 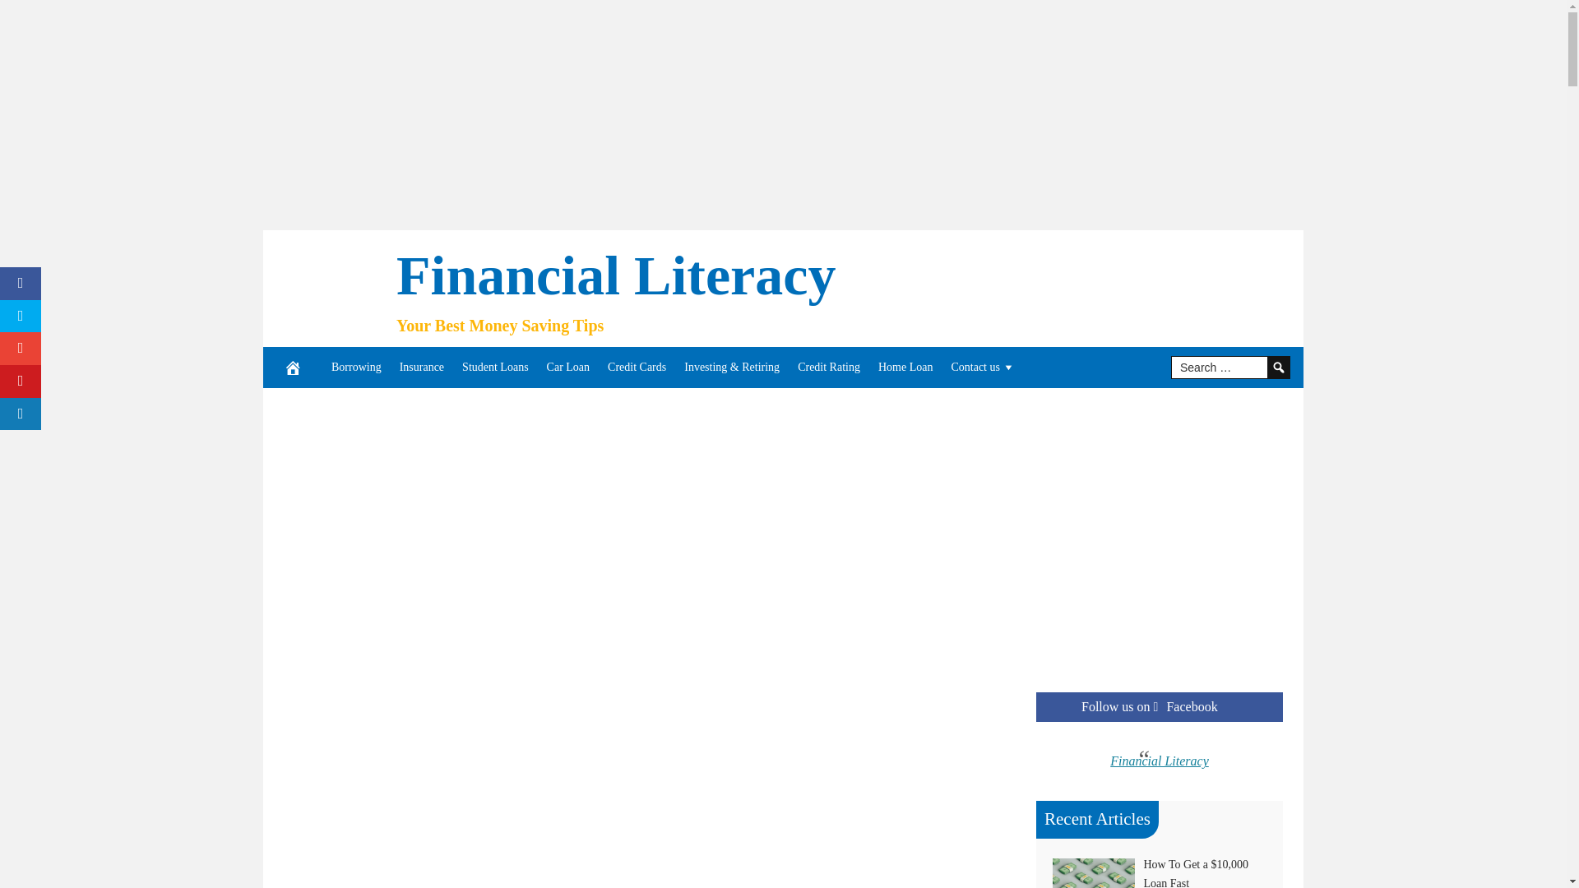 I want to click on Insurance, so click(x=421, y=367).